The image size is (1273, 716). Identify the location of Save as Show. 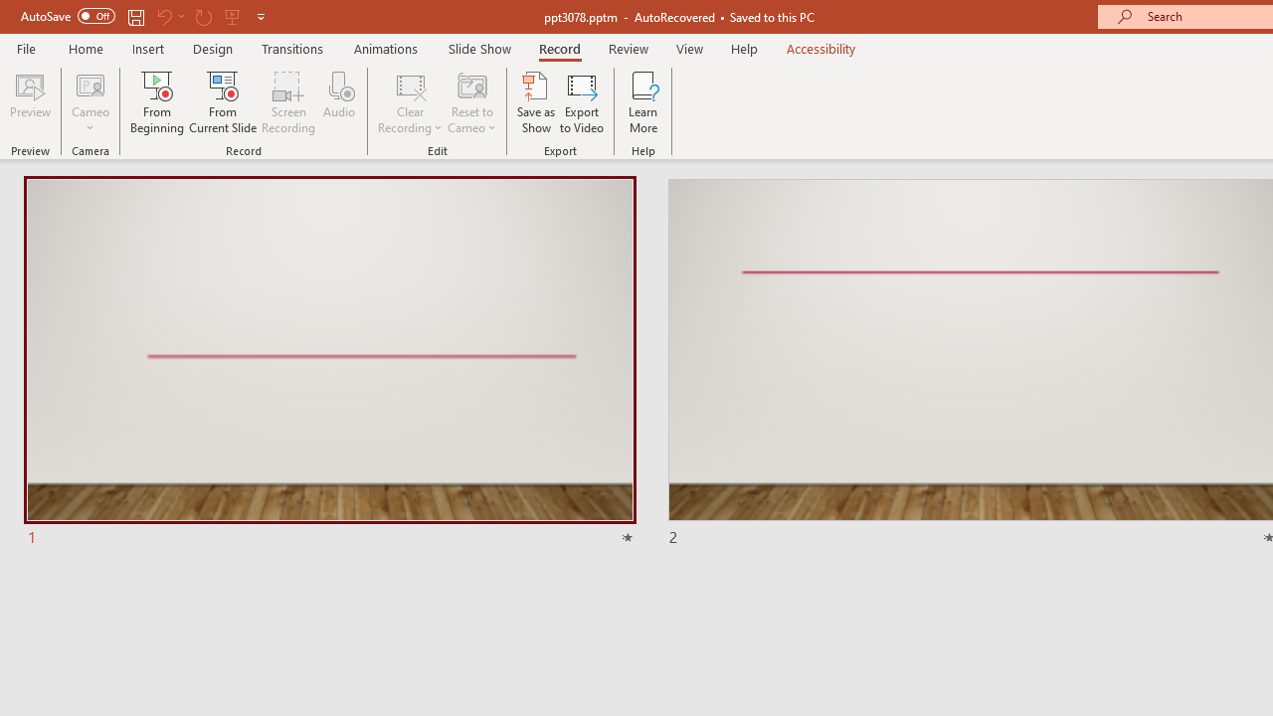
(536, 101).